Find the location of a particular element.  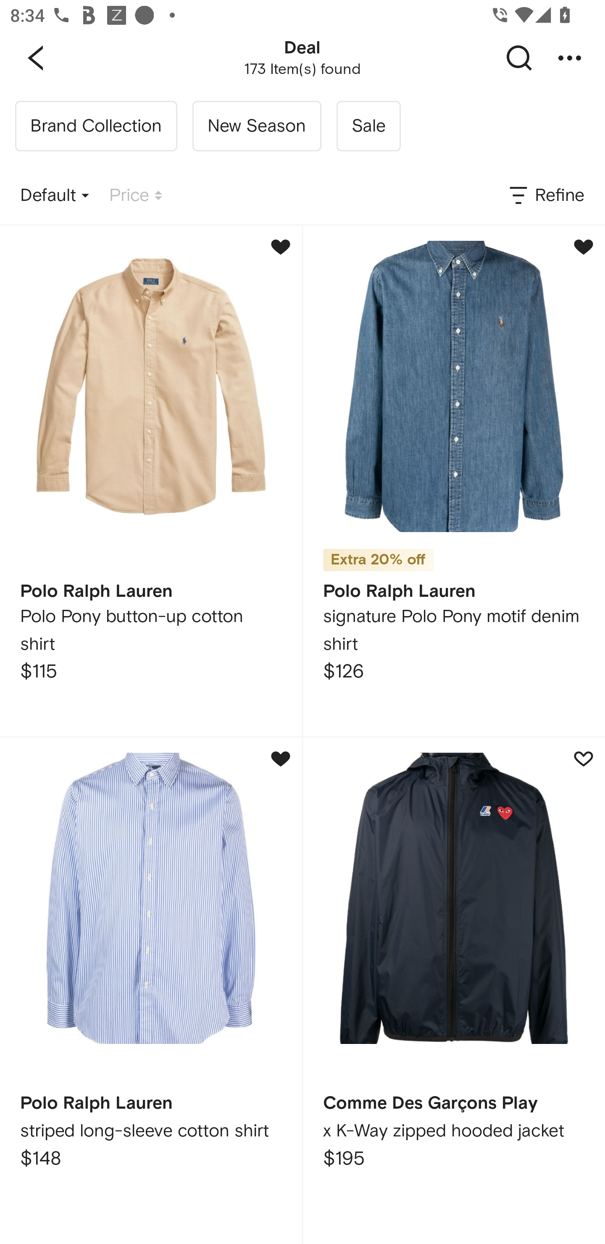

Refine is located at coordinates (546, 196).